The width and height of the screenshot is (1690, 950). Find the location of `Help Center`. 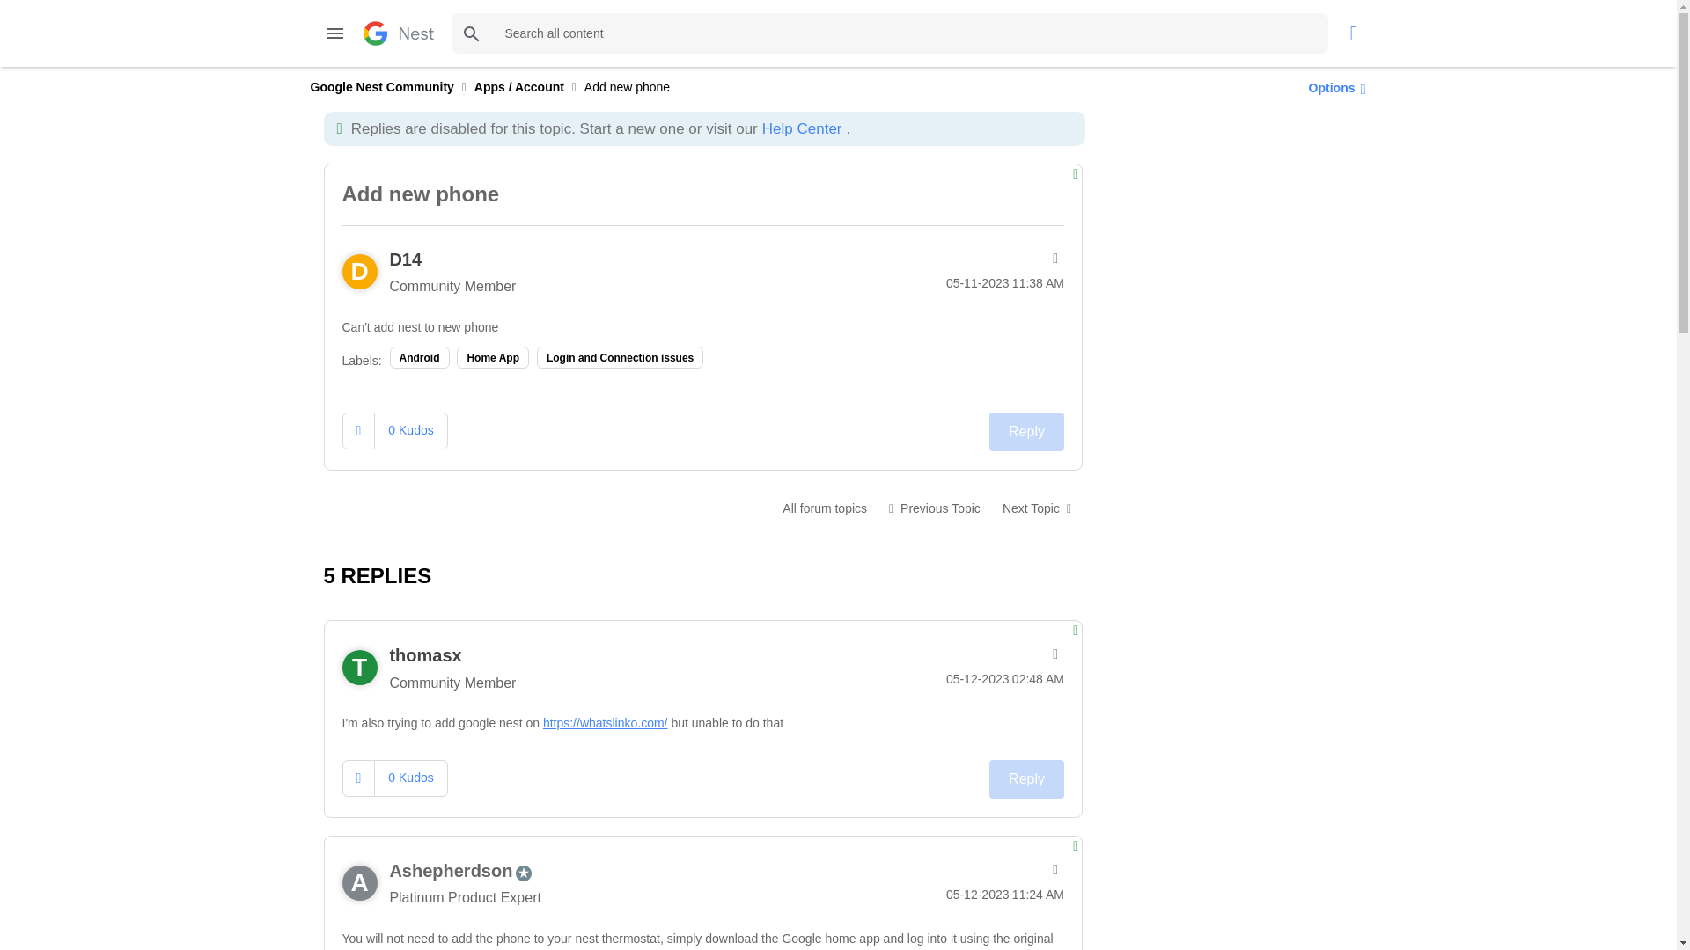

Help Center is located at coordinates (801, 128).